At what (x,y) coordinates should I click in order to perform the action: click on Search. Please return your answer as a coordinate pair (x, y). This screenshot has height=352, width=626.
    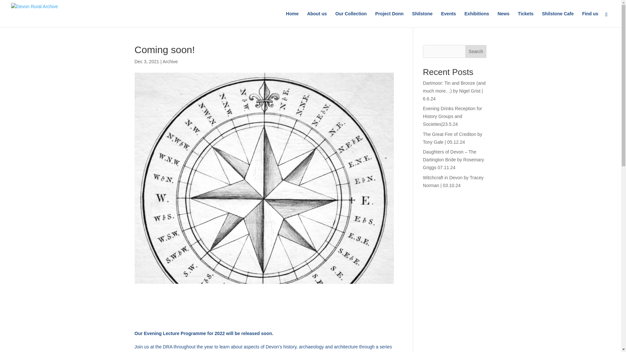
    Looking at the image, I should click on (476, 51).